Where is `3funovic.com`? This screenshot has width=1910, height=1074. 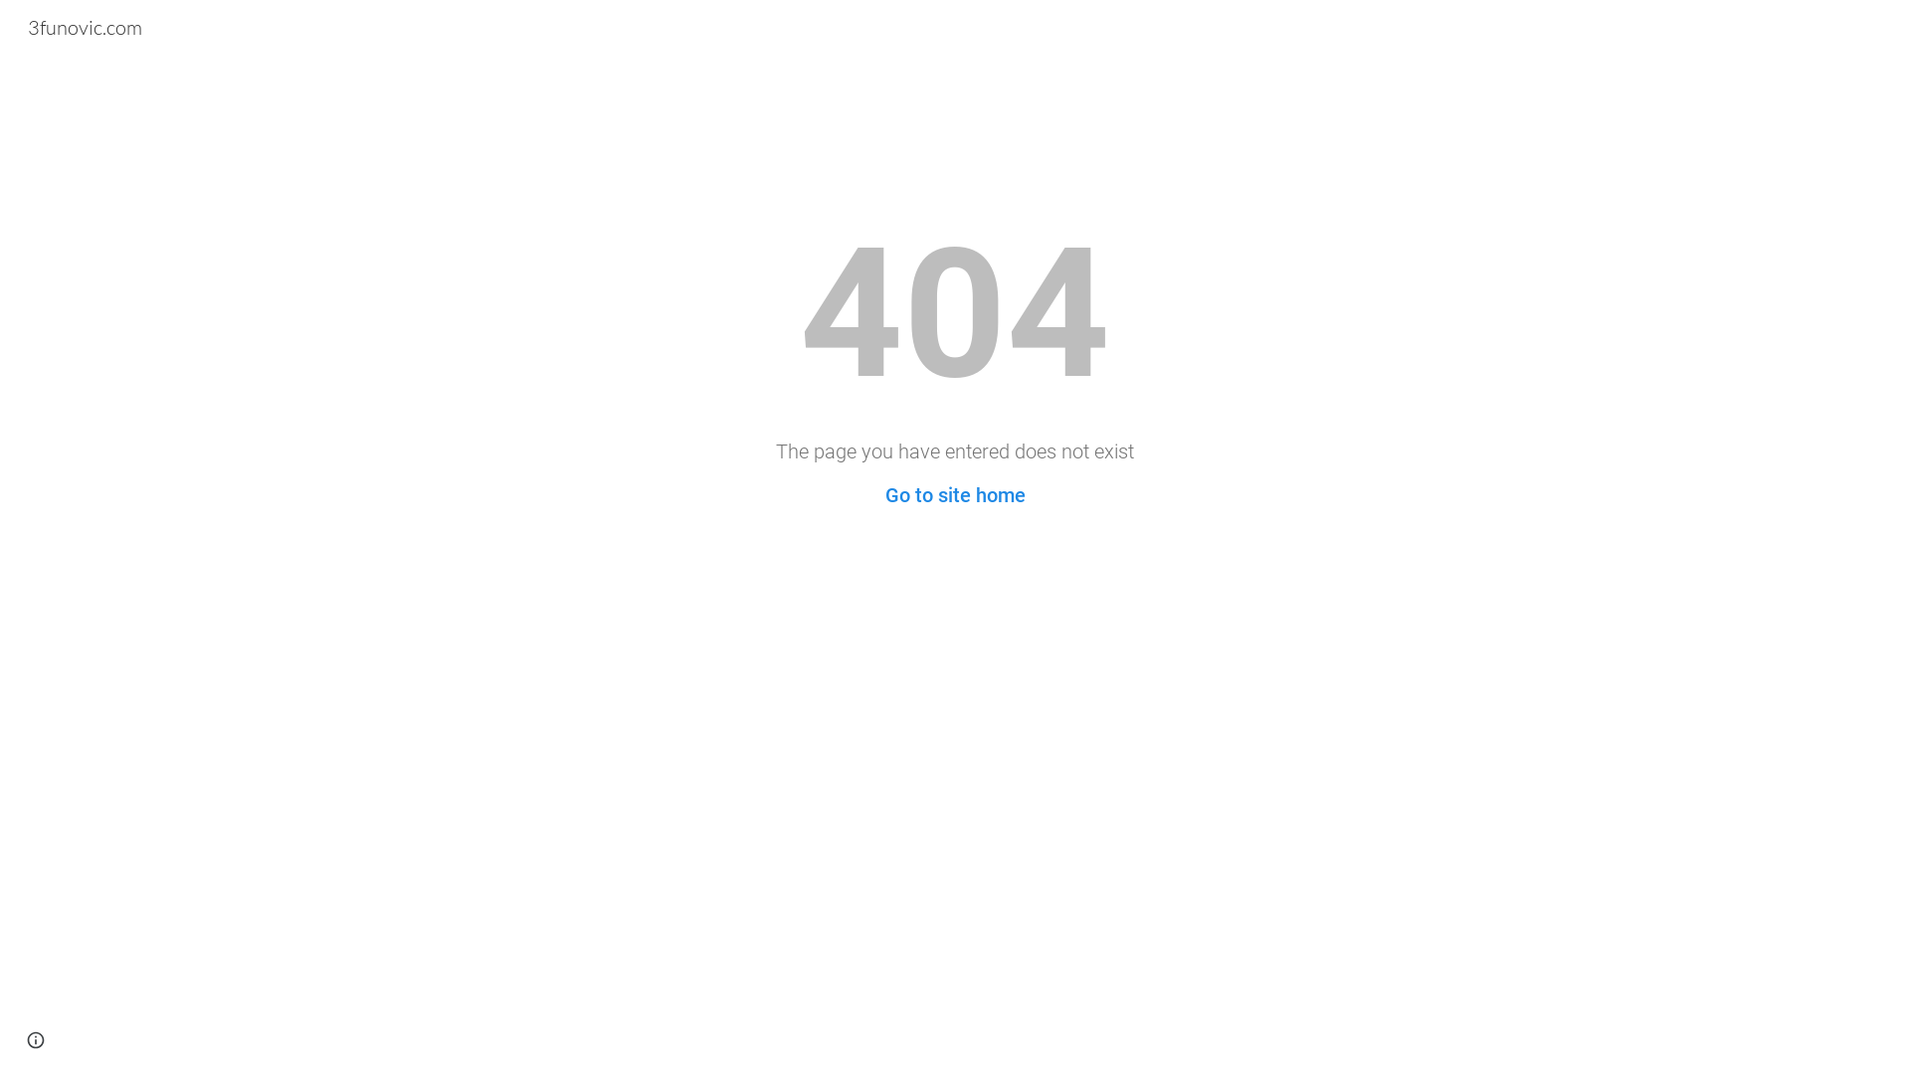
3funovic.com is located at coordinates (86, 26).